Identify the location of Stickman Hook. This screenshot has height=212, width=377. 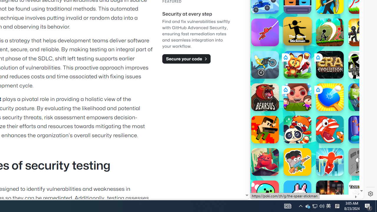
(265, 32).